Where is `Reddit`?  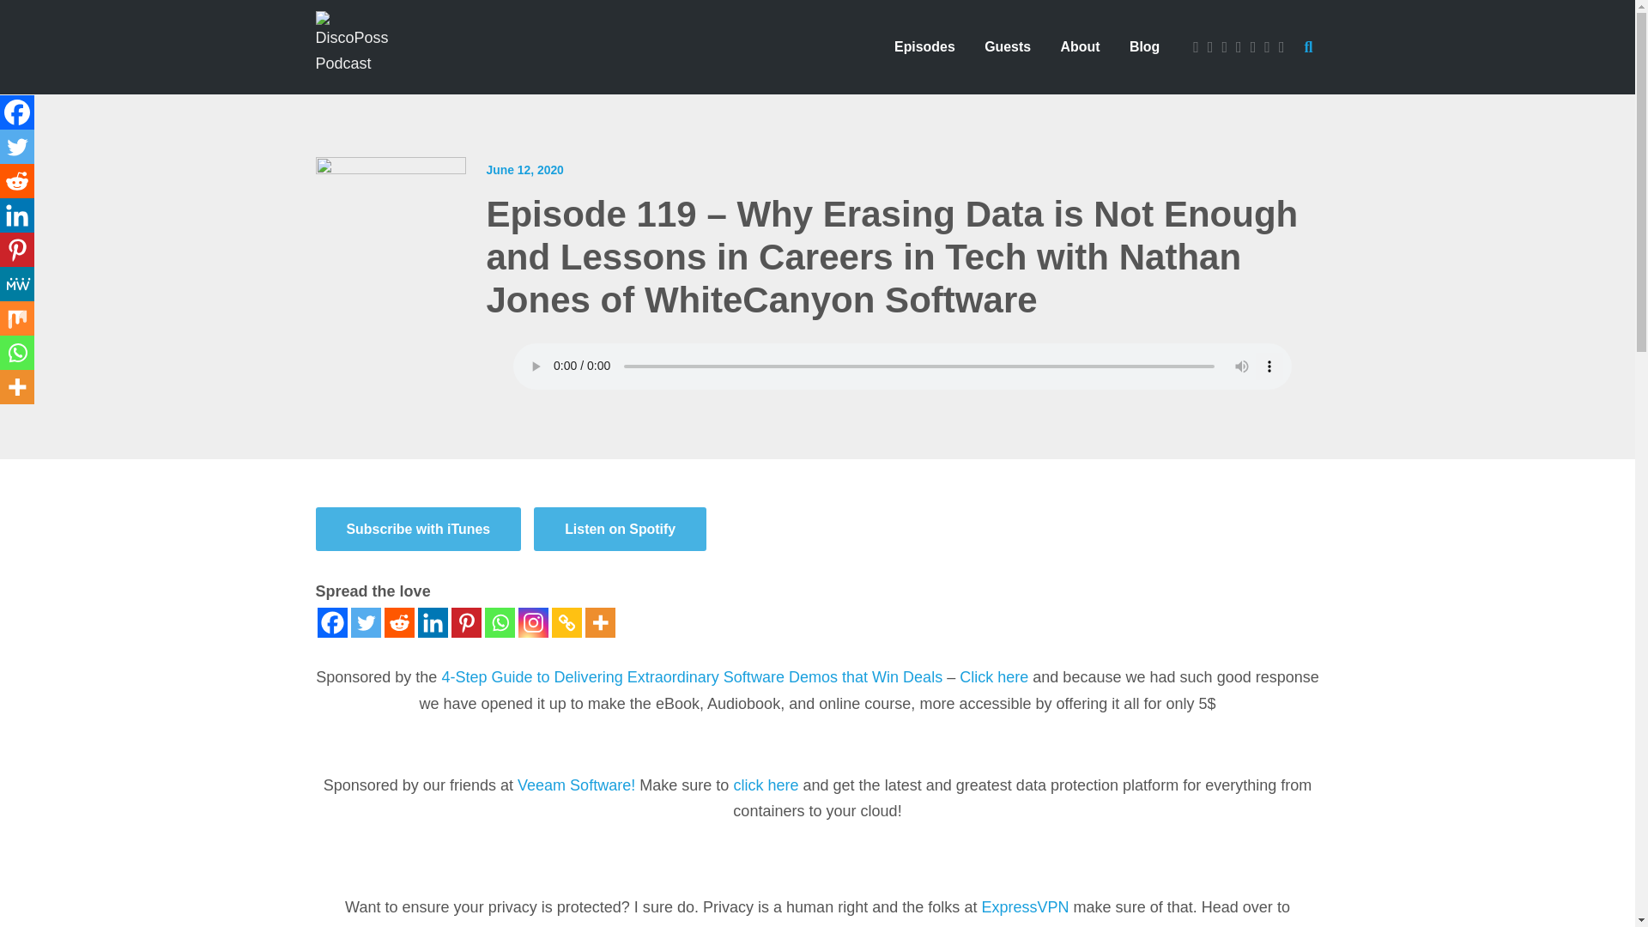
Reddit is located at coordinates (17, 181).